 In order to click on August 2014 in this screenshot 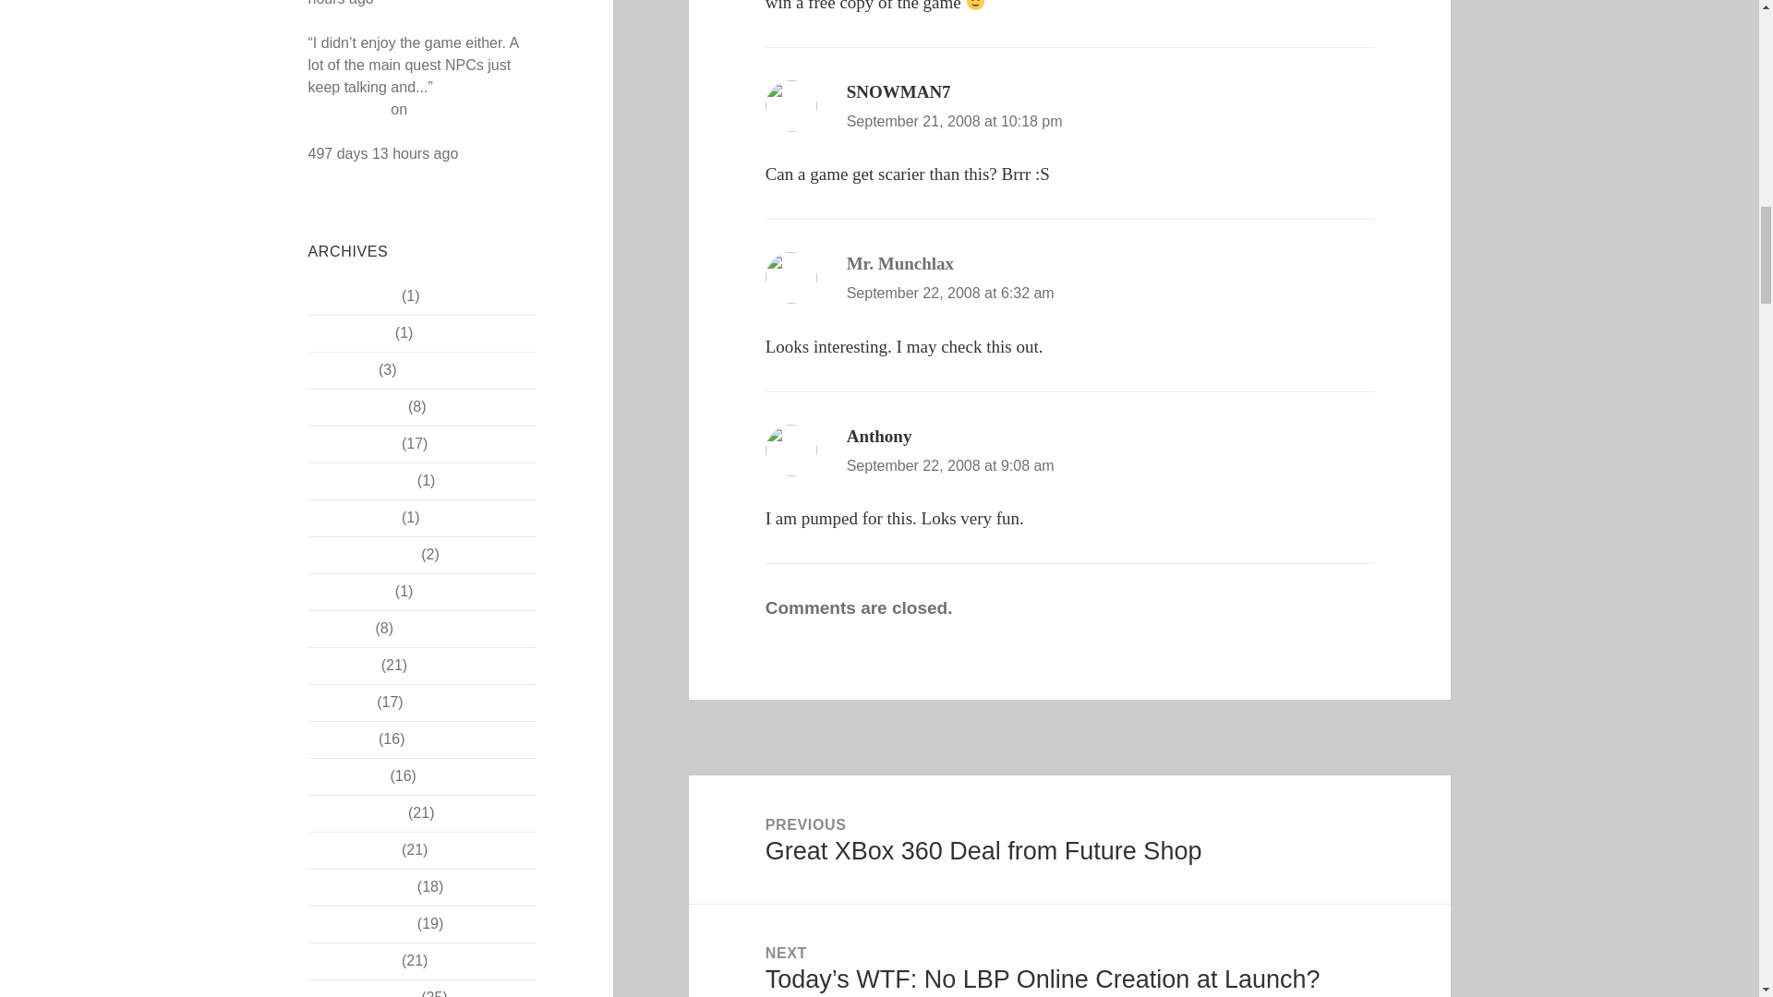, I will do `click(350, 591)`.